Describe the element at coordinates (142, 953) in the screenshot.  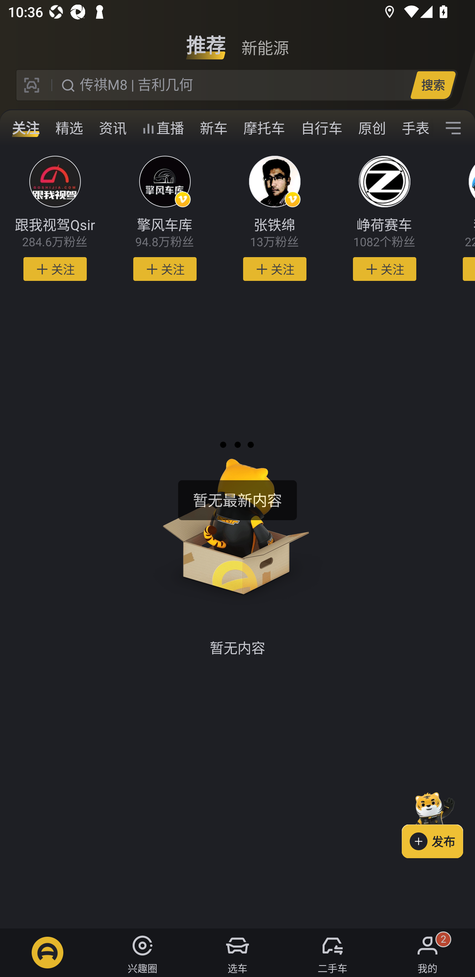
I see ` 兴趣圈` at that location.